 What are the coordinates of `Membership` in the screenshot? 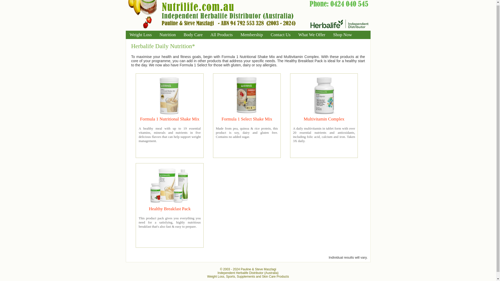 It's located at (252, 35).